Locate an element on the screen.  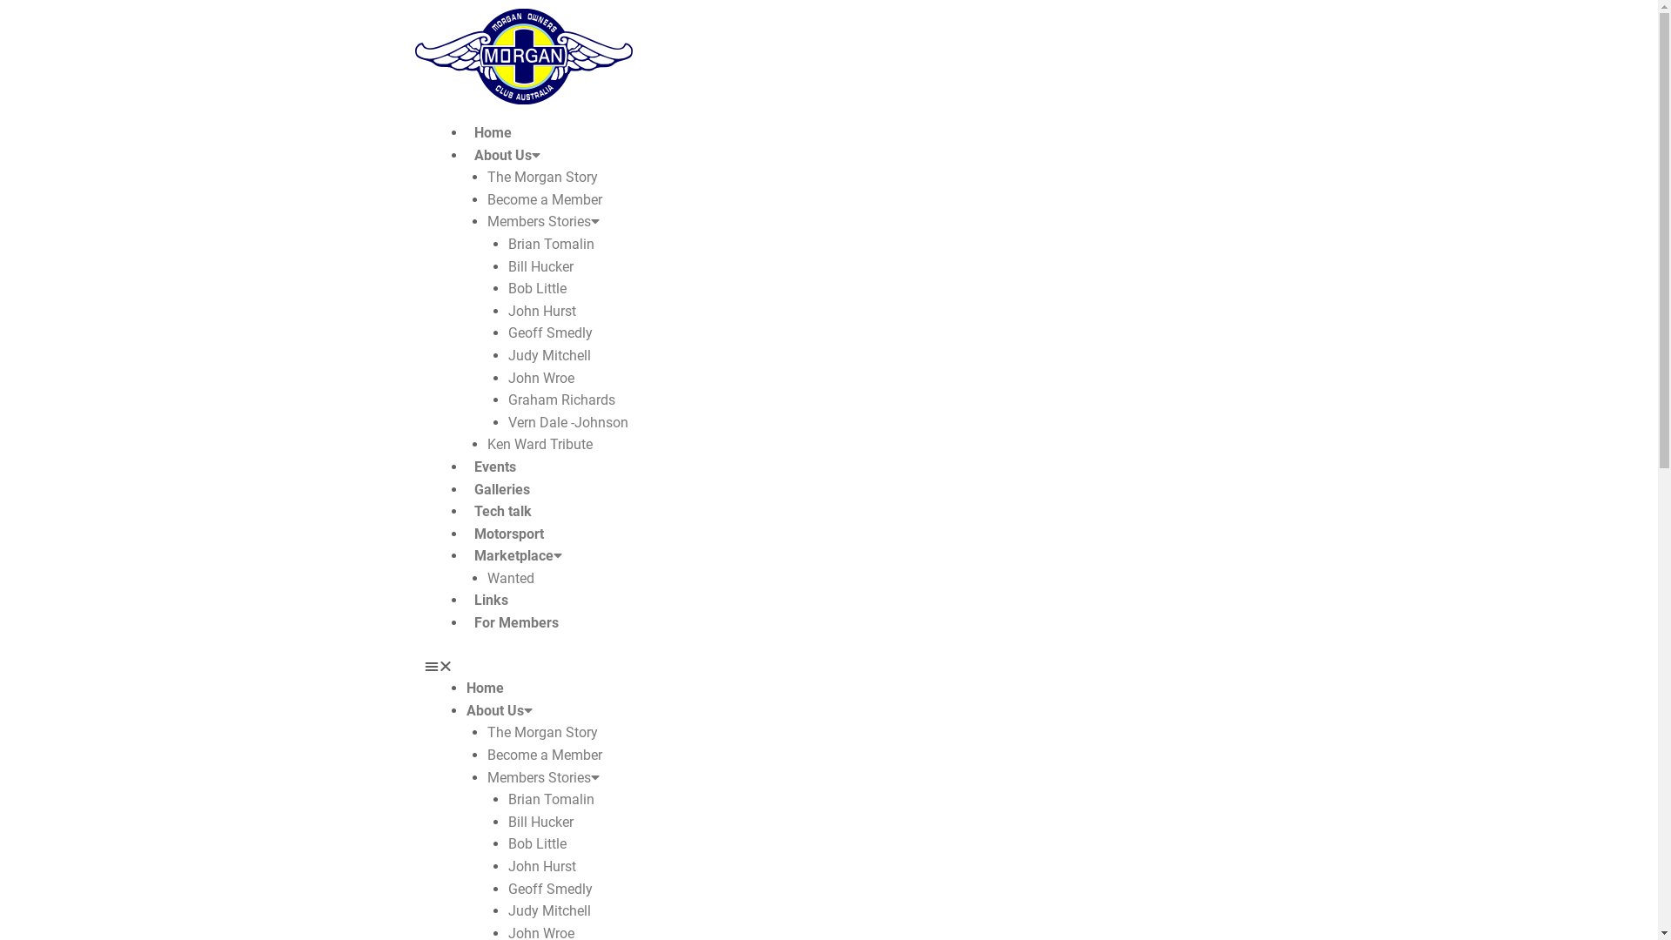
About Us is located at coordinates (500, 710).